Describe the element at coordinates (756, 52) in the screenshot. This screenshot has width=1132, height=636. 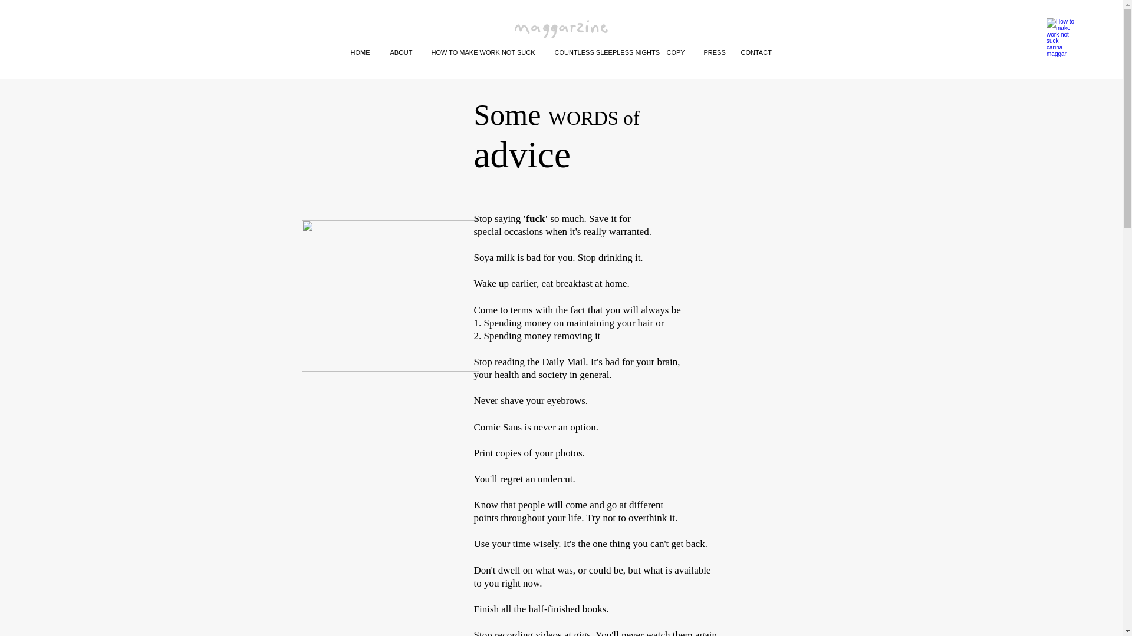
I see `CONTACT` at that location.